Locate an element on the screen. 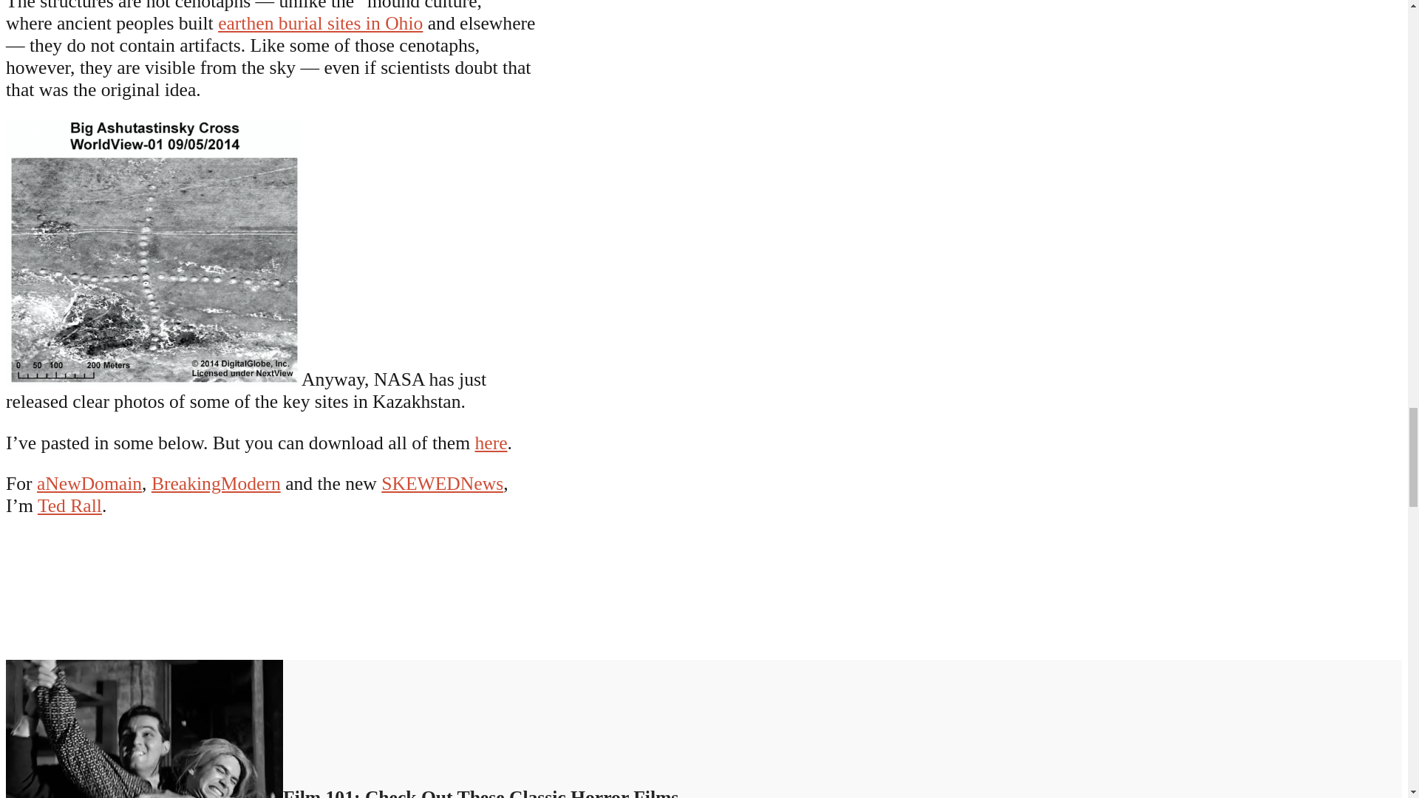 The width and height of the screenshot is (1419, 798). earthen burial sites in Ohio is located at coordinates (321, 24).